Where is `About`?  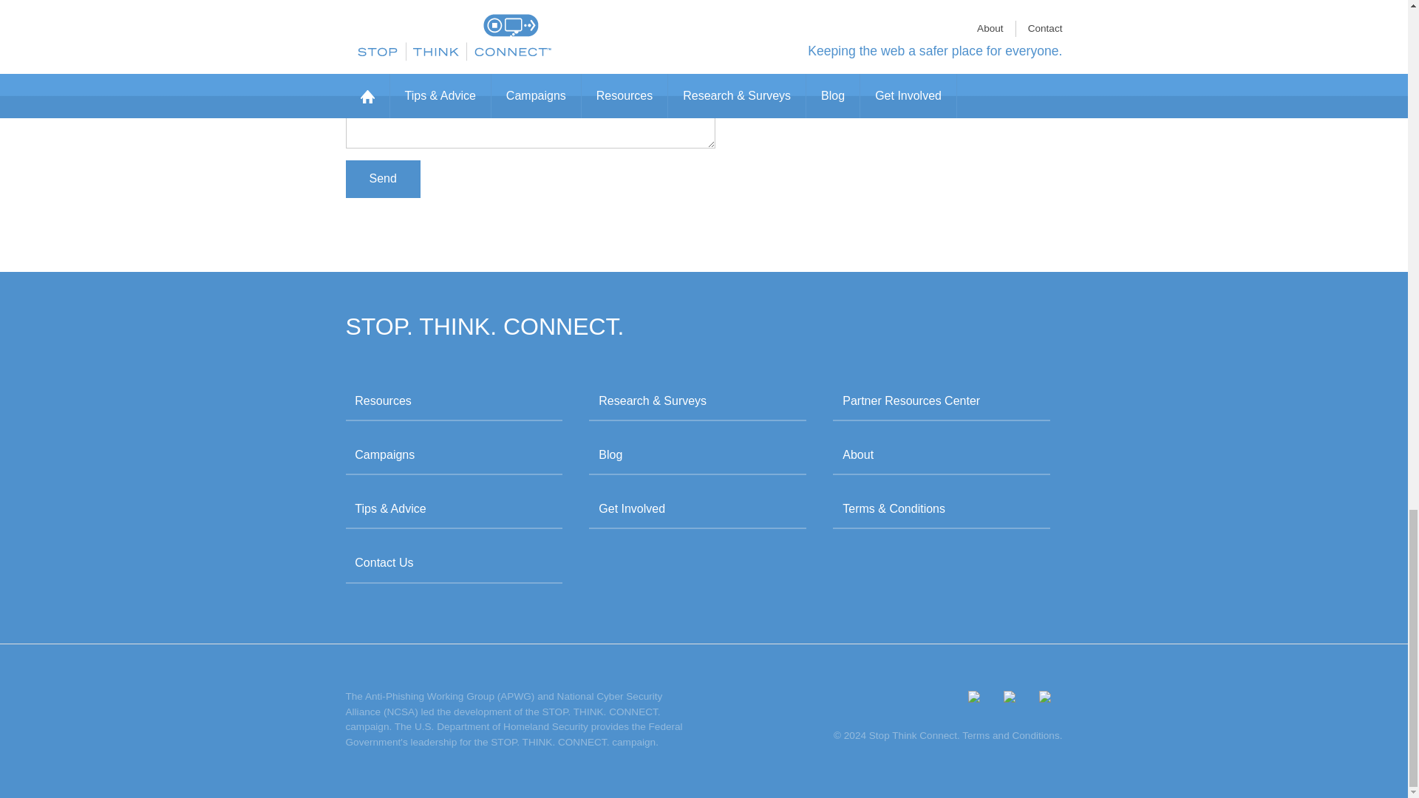
About is located at coordinates (942, 455).